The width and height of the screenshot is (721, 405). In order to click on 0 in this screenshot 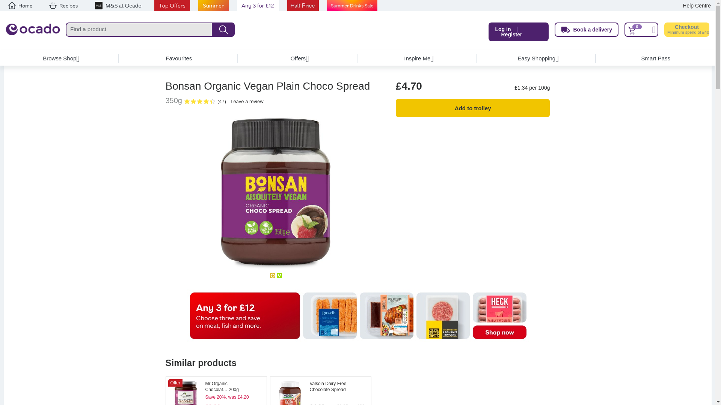, I will do `click(641, 30)`.